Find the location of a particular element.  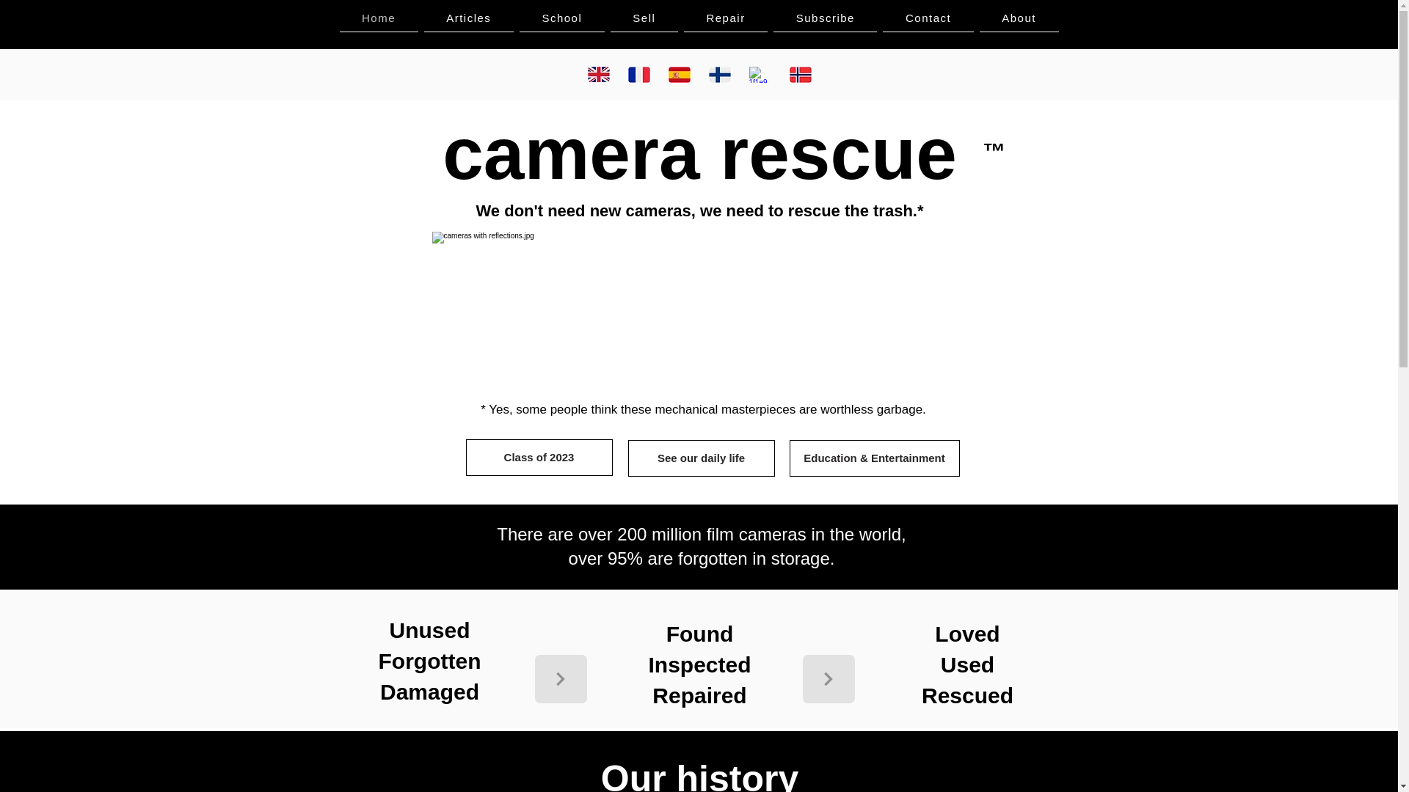

Home is located at coordinates (378, 18).